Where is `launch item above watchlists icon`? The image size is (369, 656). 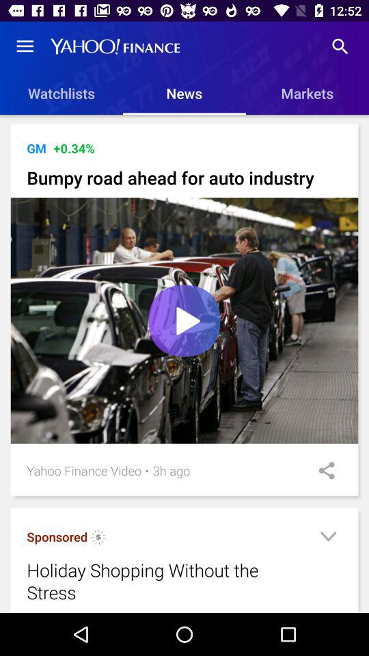
launch item above watchlists icon is located at coordinates (25, 46).